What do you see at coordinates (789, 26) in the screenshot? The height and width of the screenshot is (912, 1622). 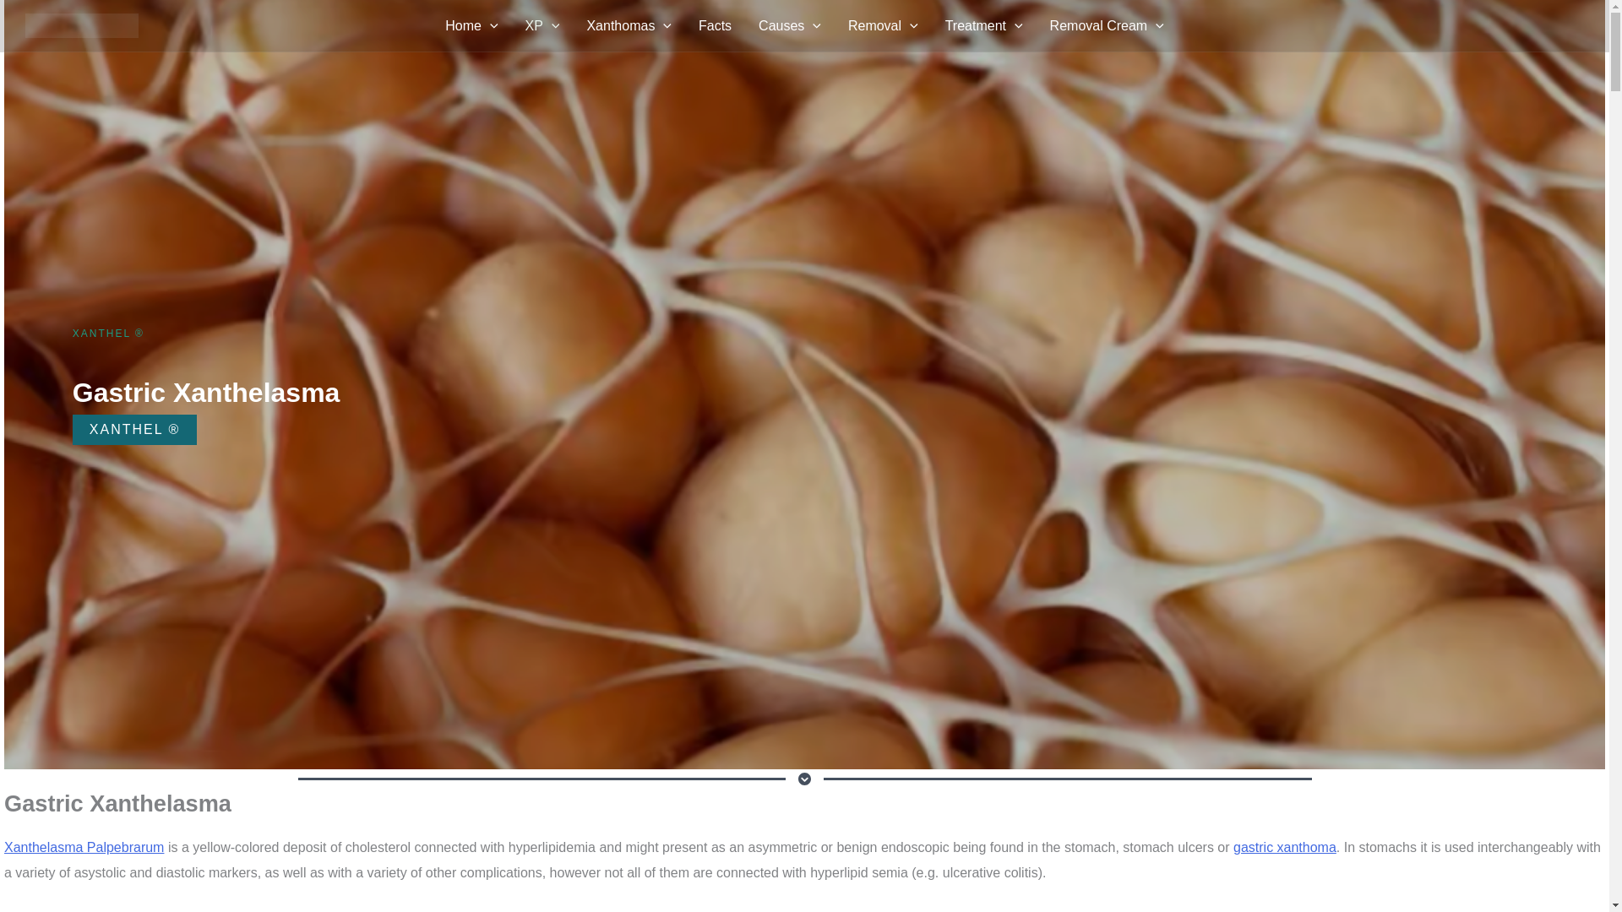 I see `Causes` at bounding box center [789, 26].